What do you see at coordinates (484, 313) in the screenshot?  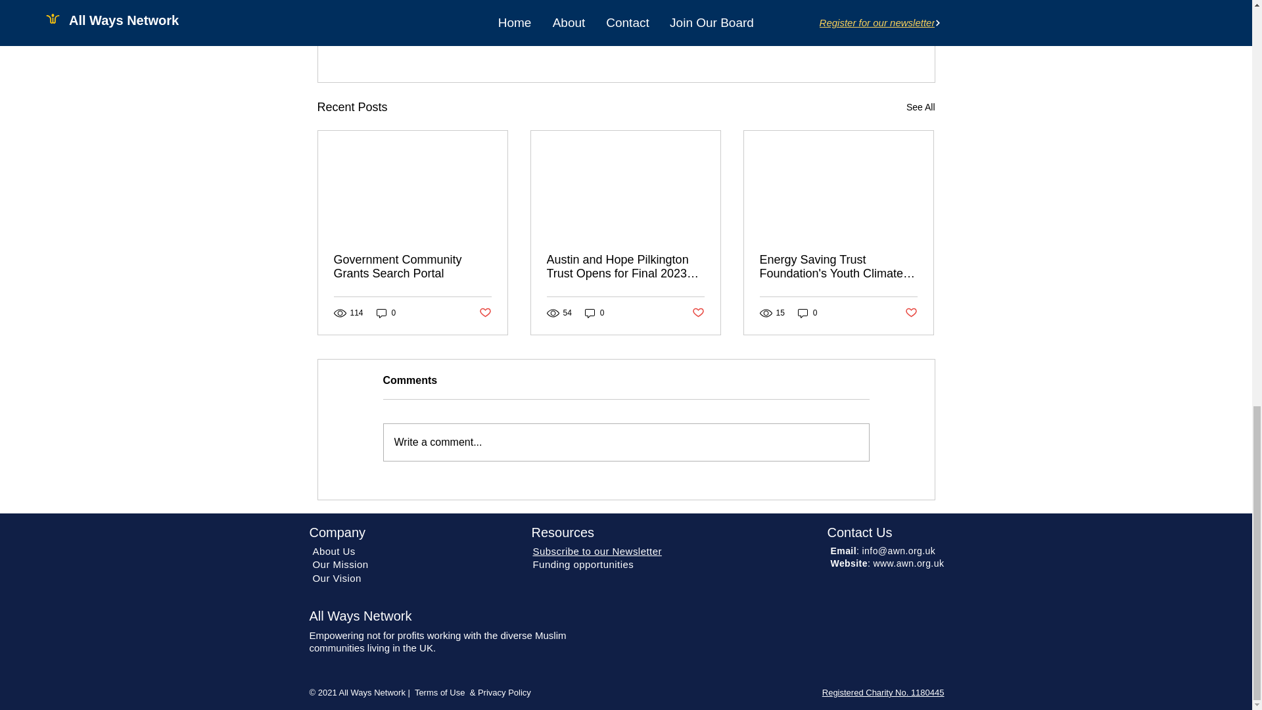 I see `Post not marked as liked` at bounding box center [484, 313].